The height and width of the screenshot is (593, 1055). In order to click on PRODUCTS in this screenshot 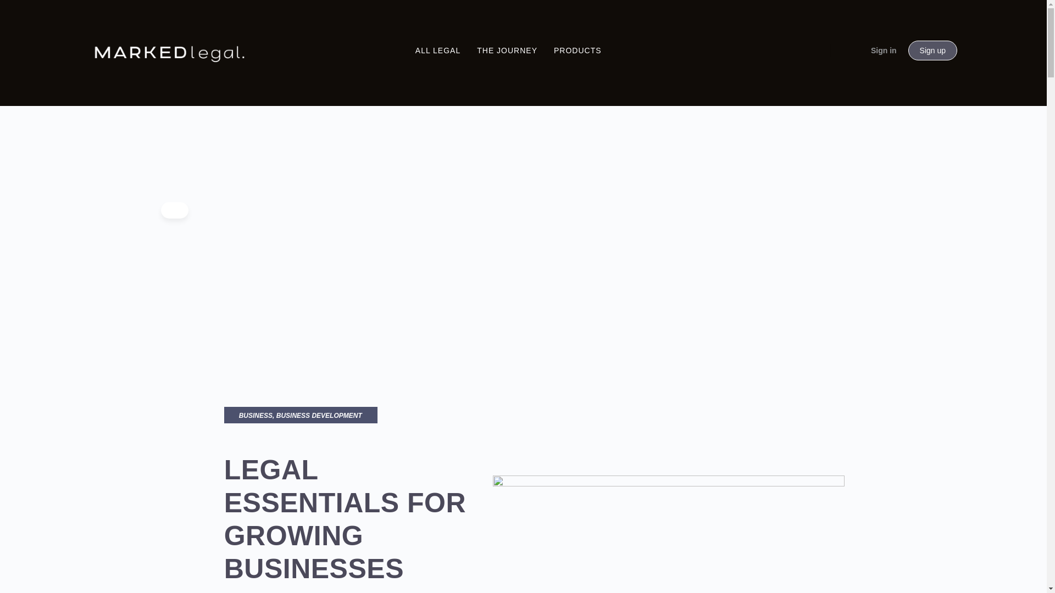, I will do `click(578, 51)`.